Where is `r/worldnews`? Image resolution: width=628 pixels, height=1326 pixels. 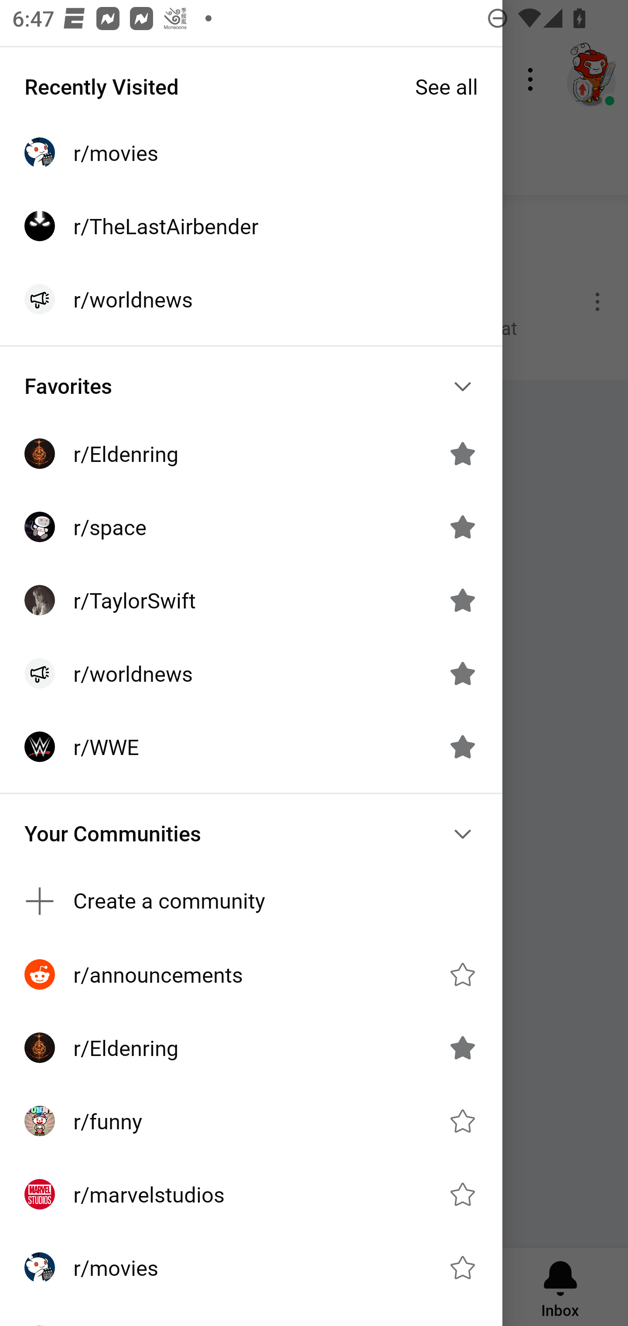
r/worldnews is located at coordinates (251, 299).